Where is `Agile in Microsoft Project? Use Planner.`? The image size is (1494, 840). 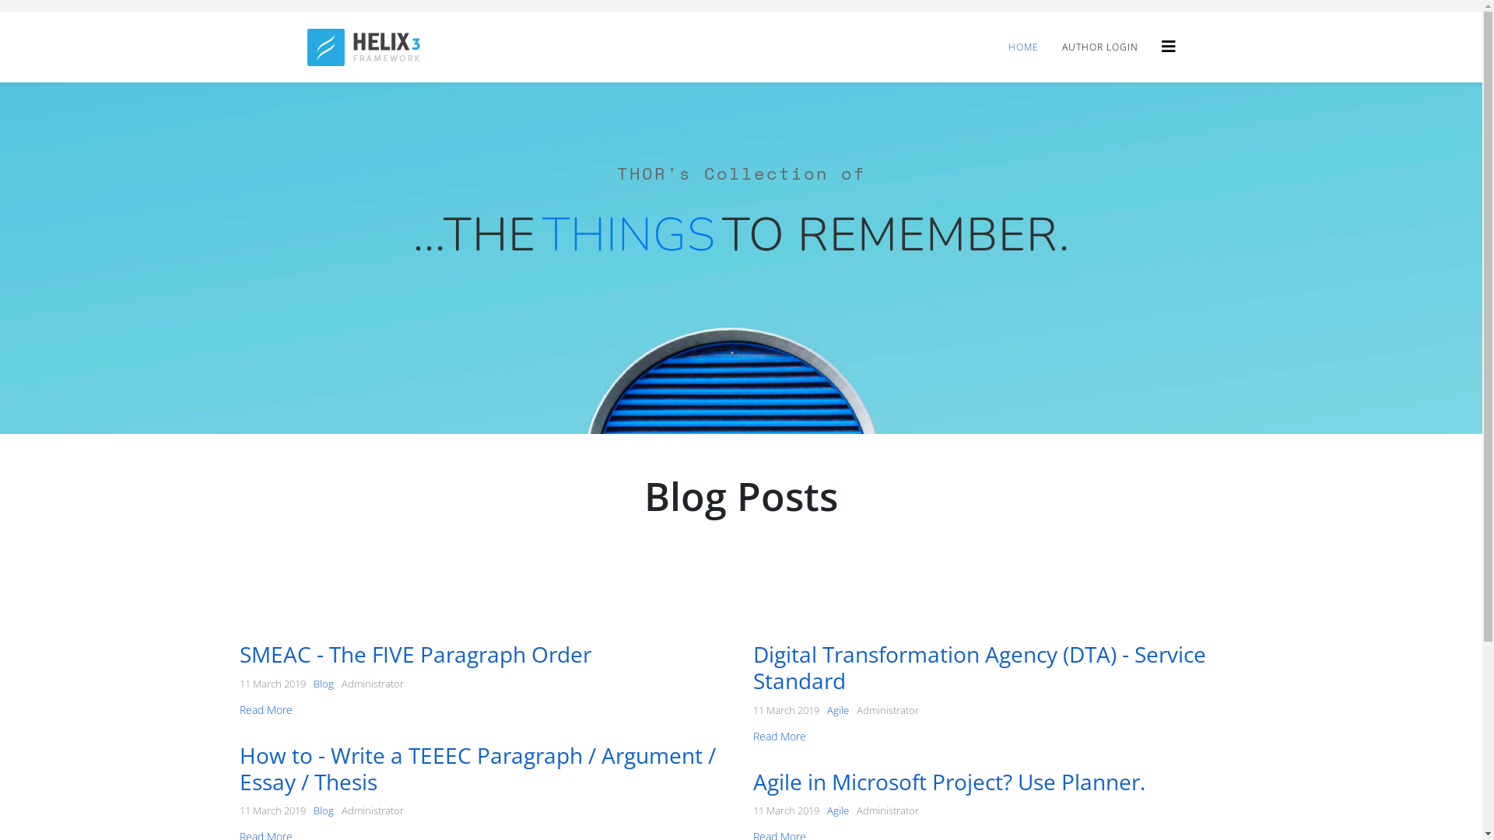 Agile in Microsoft Project? Use Planner. is located at coordinates (949, 782).